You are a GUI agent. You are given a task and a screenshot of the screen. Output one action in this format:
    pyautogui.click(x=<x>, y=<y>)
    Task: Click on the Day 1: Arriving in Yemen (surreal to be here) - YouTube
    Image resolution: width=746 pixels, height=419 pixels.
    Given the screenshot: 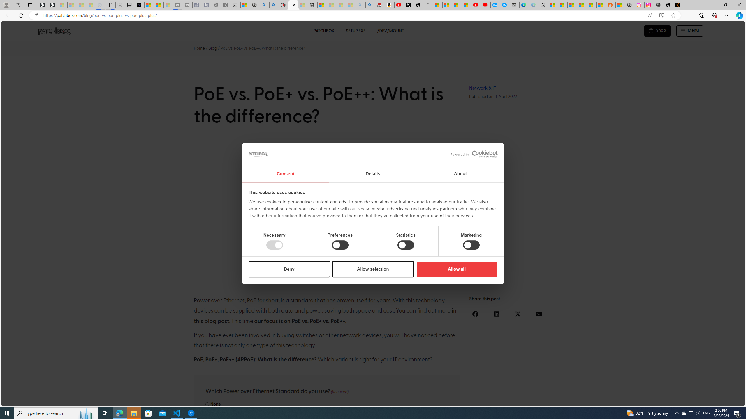 What is the action you would take?
    pyautogui.click(x=399, y=5)
    